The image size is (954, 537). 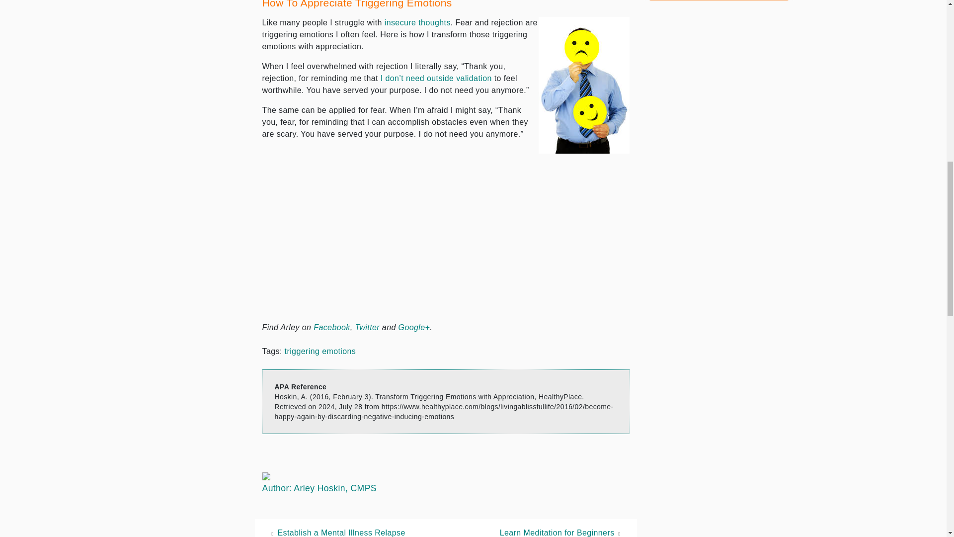 I want to click on How Insecure Thoughts Keep You From Feeling Happy, so click(x=417, y=22).